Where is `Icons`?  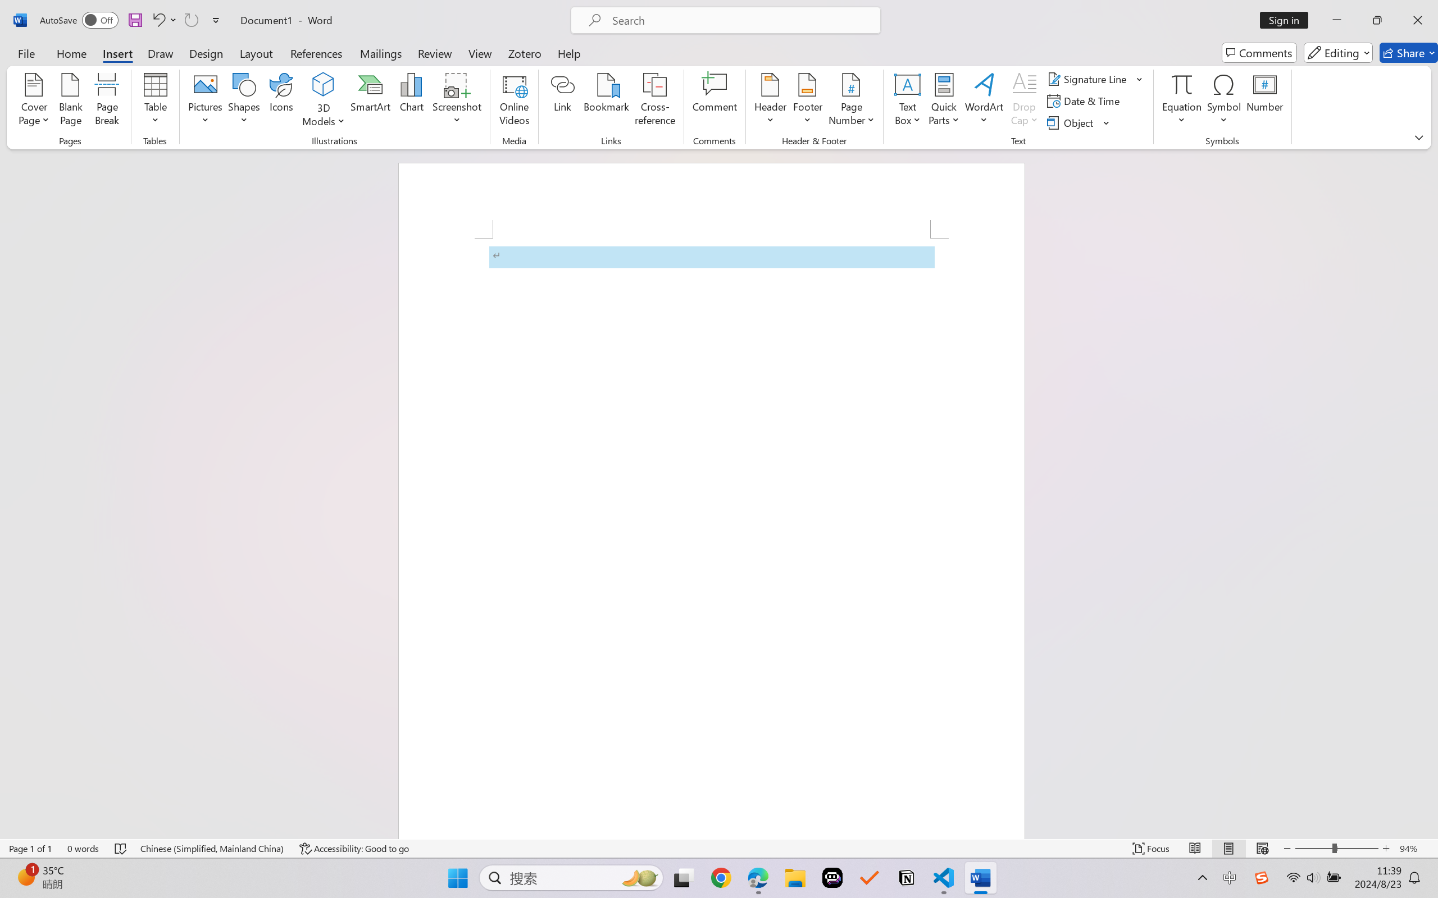
Icons is located at coordinates (282, 101).